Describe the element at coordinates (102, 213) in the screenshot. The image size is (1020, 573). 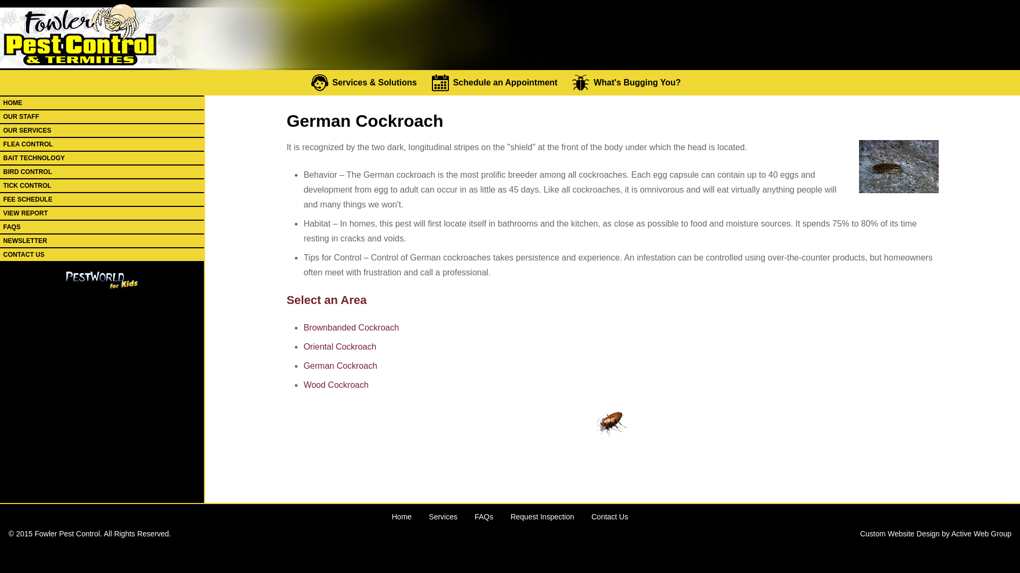
I see `VIEW REPORT` at that location.